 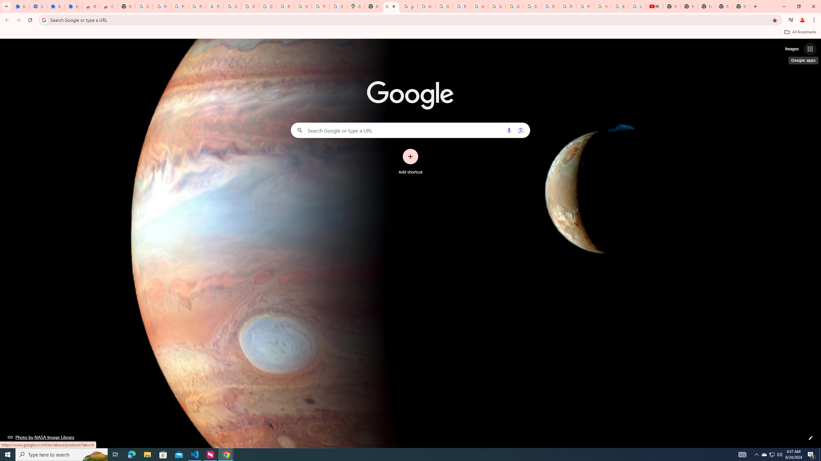 What do you see at coordinates (144, 6) in the screenshot?
I see `Sign in - Google Accounts` at bounding box center [144, 6].